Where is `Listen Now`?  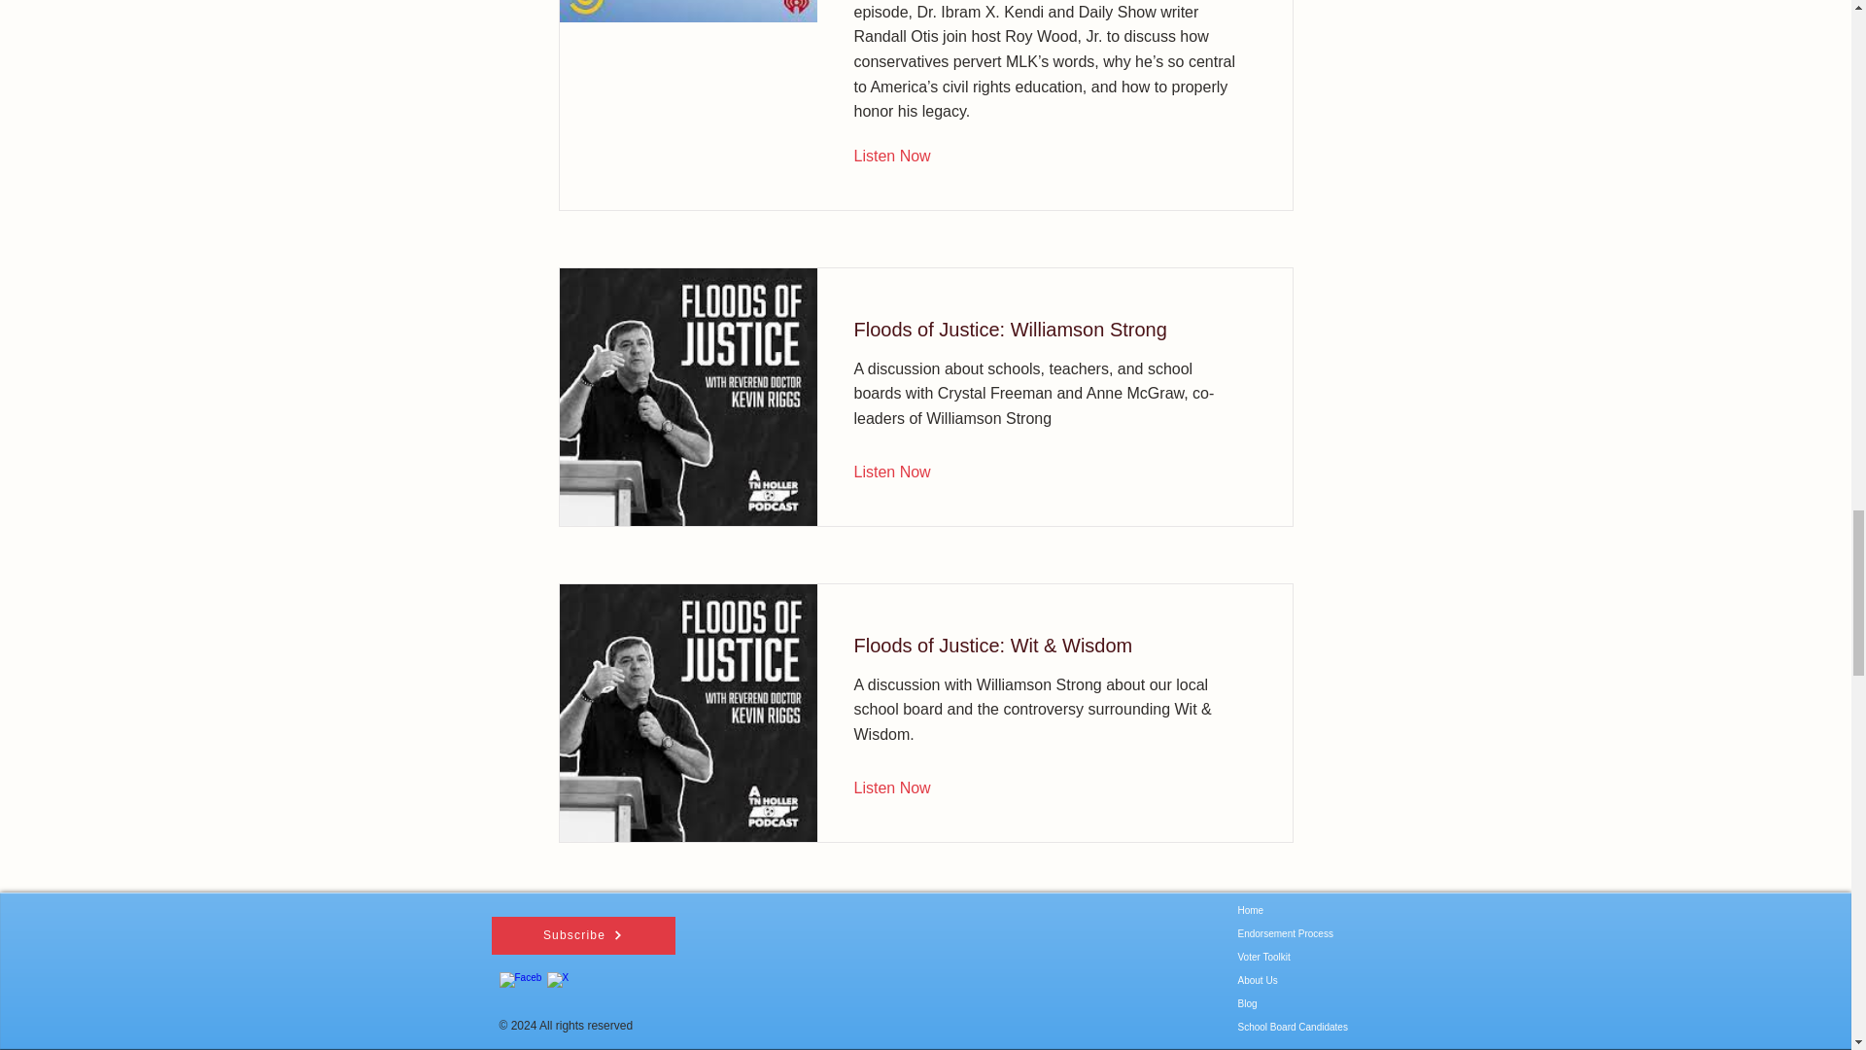
Listen Now is located at coordinates (906, 156).